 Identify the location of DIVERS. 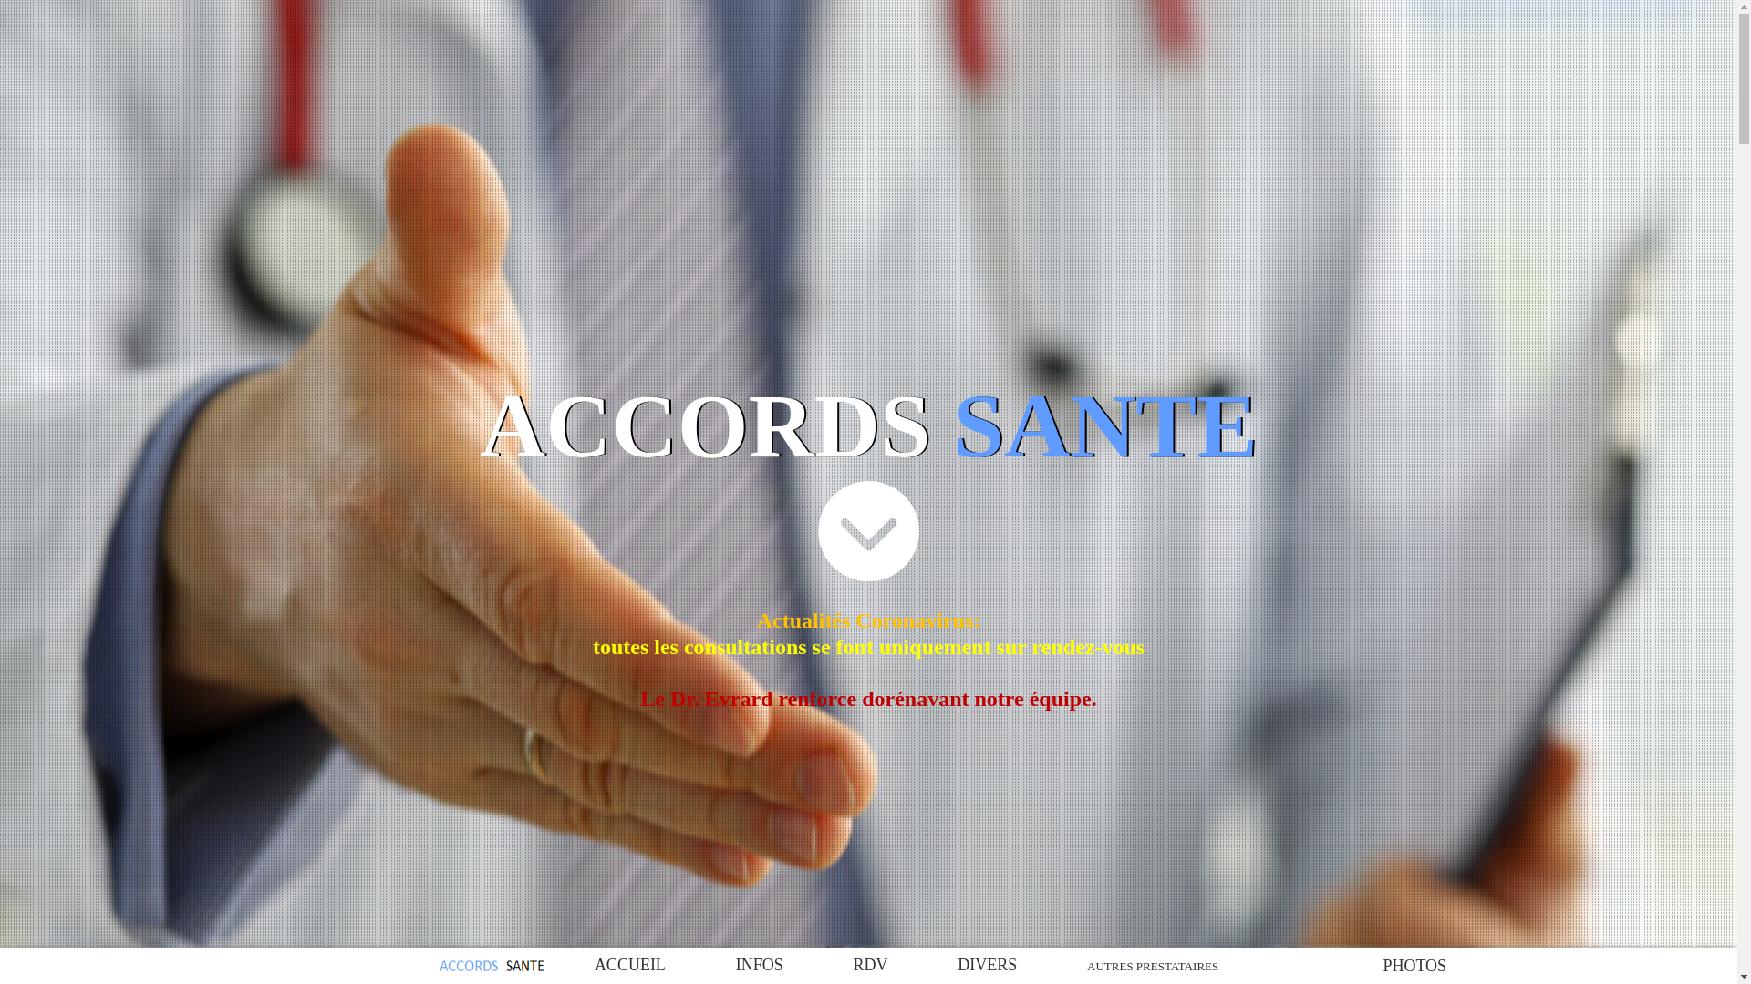
(987, 966).